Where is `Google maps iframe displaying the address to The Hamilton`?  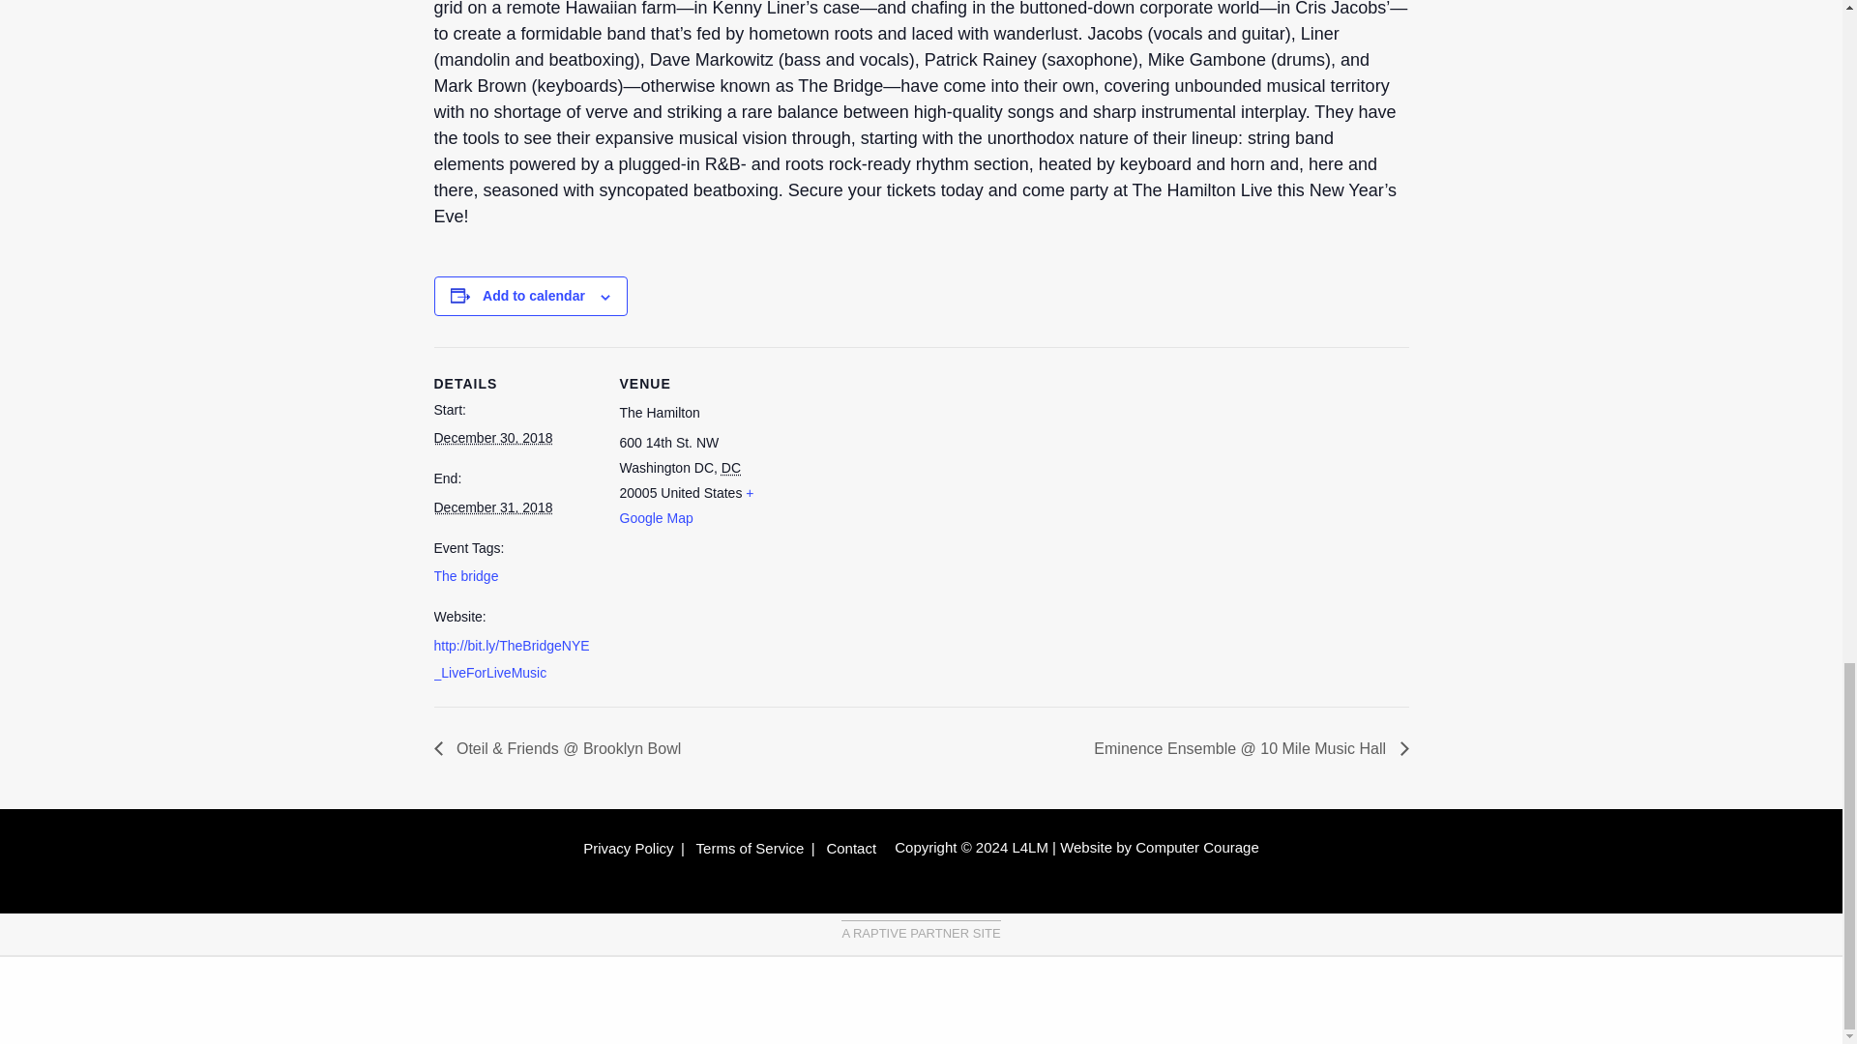 Google maps iframe displaying the address to The Hamilton is located at coordinates (905, 480).